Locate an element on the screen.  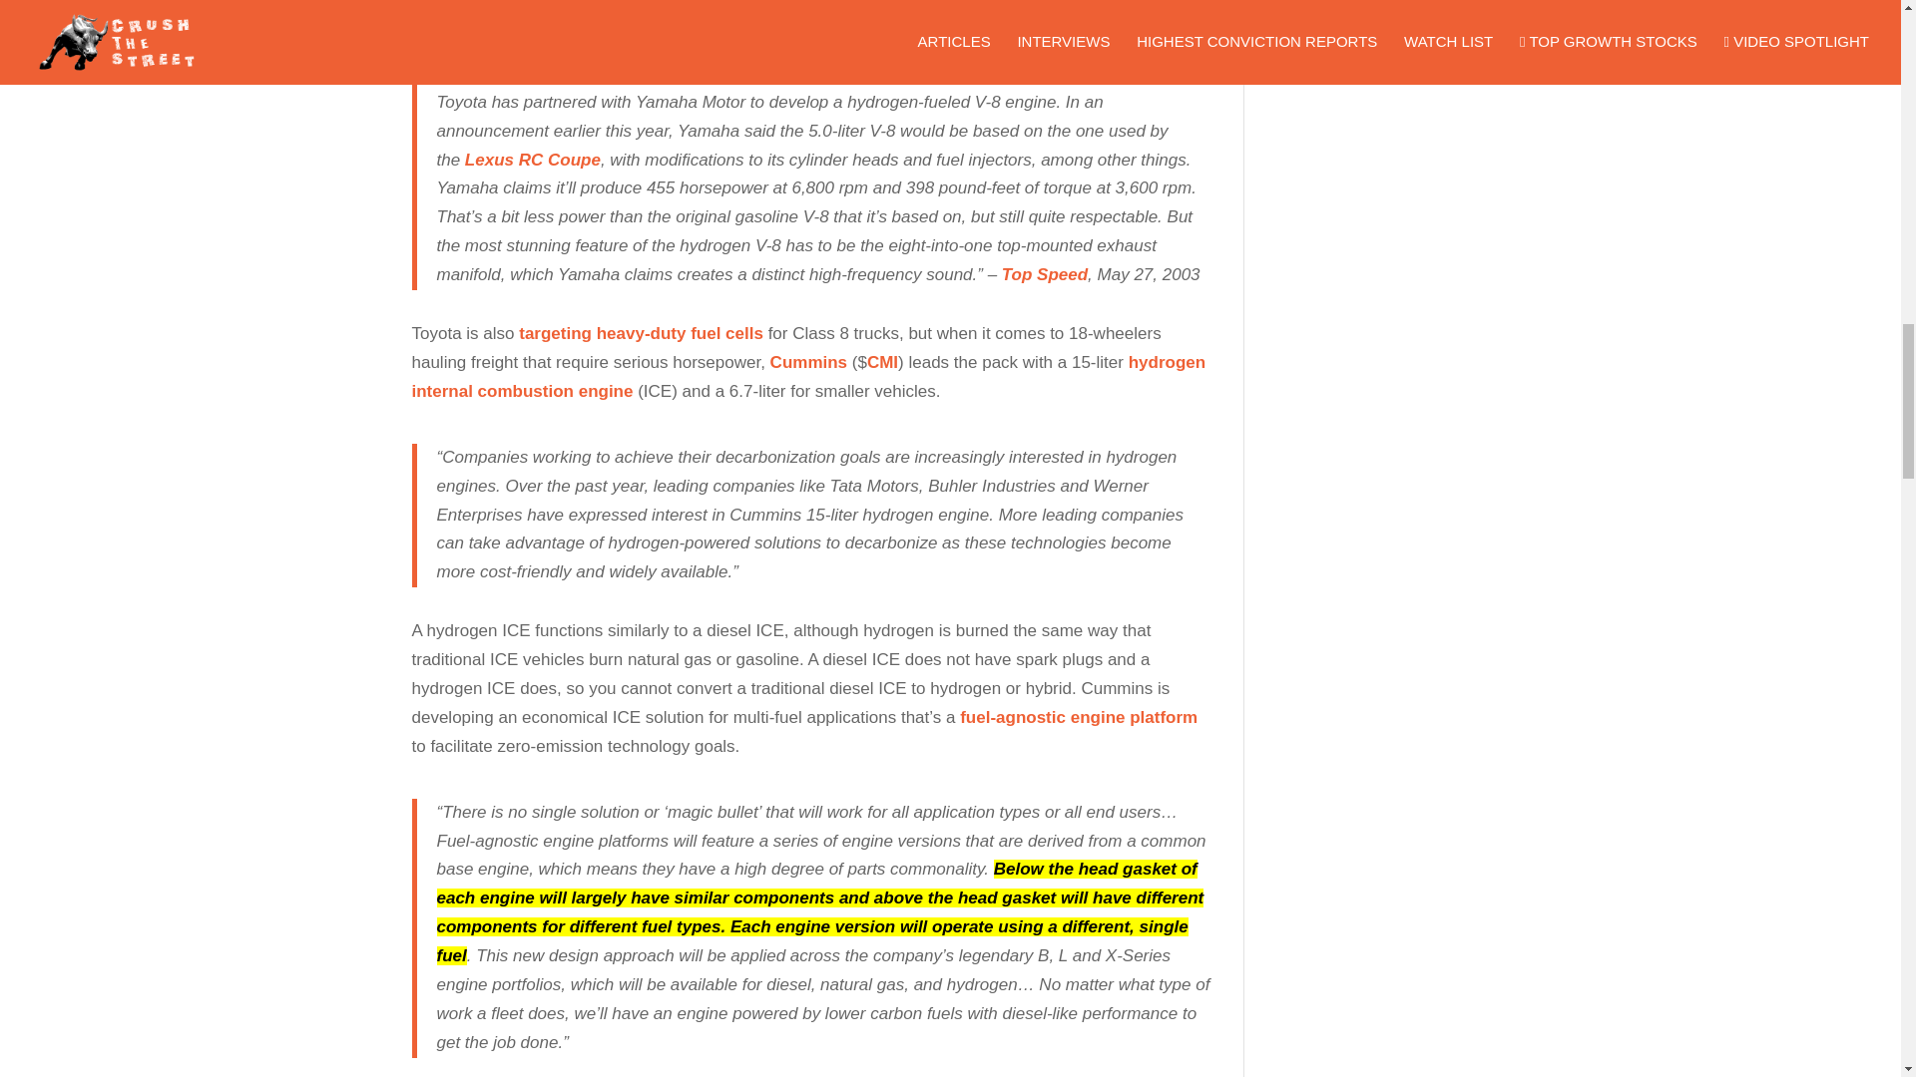
CMI is located at coordinates (882, 362).